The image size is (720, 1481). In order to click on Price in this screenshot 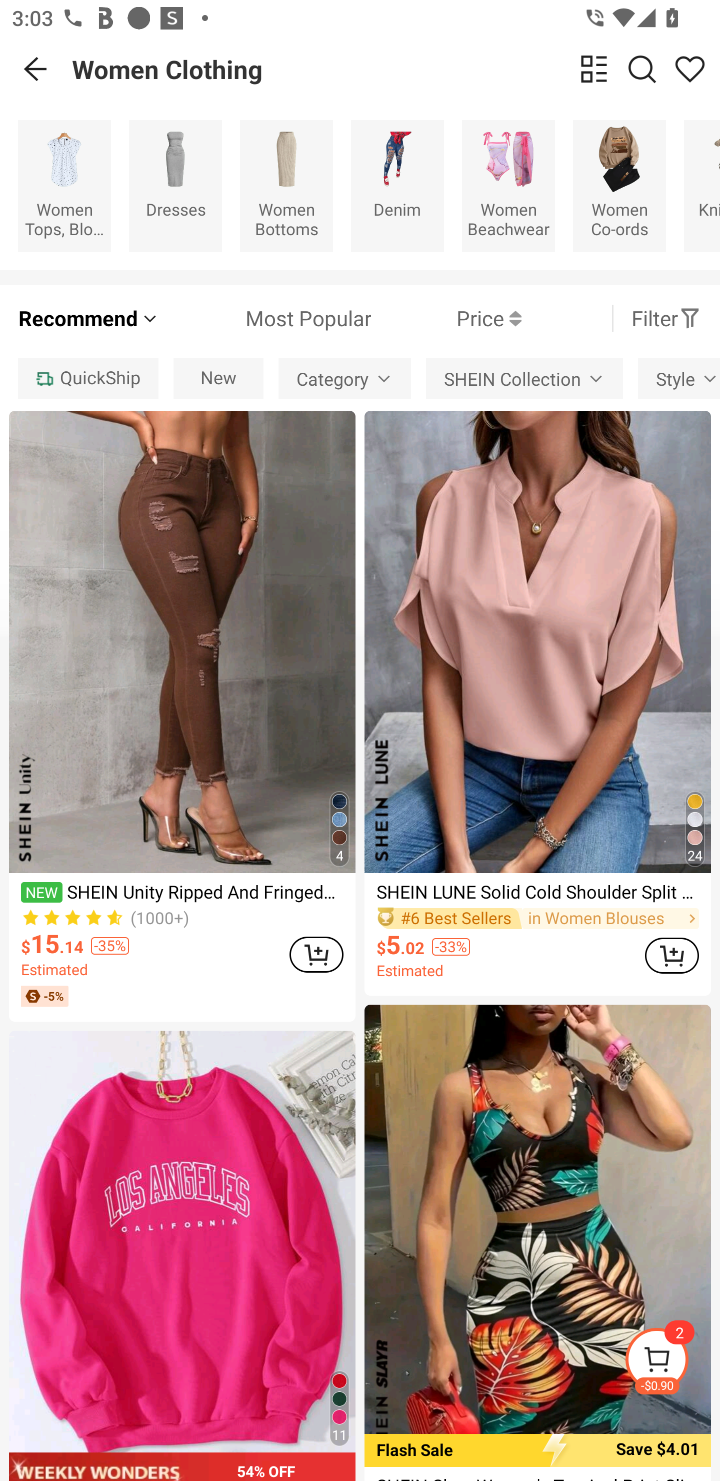, I will do `click(446, 318)`.